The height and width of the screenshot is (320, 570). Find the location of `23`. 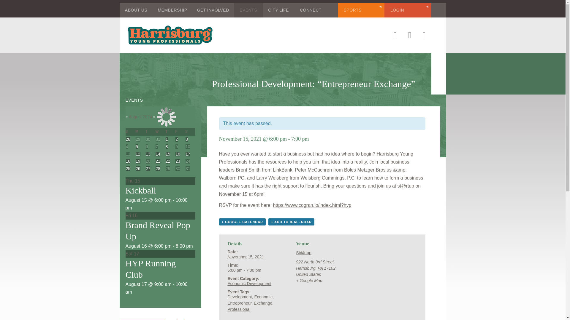

23 is located at coordinates (178, 161).